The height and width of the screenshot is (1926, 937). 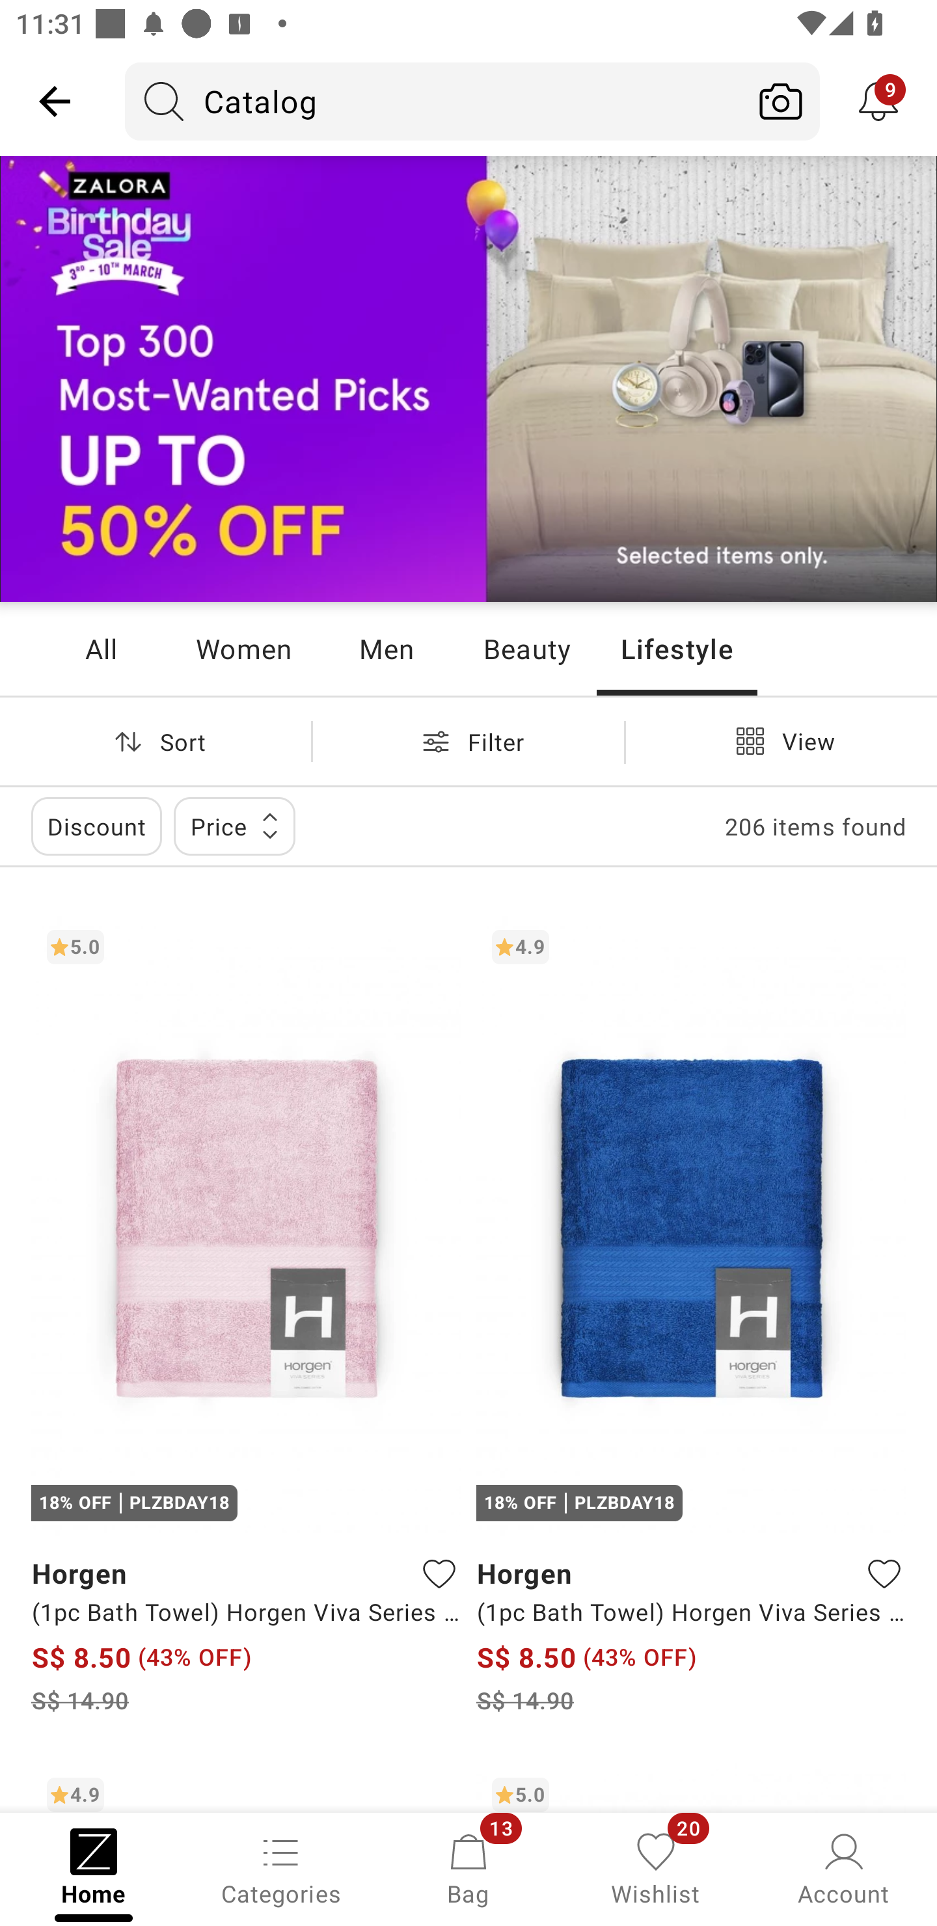 I want to click on Price, so click(x=234, y=826).